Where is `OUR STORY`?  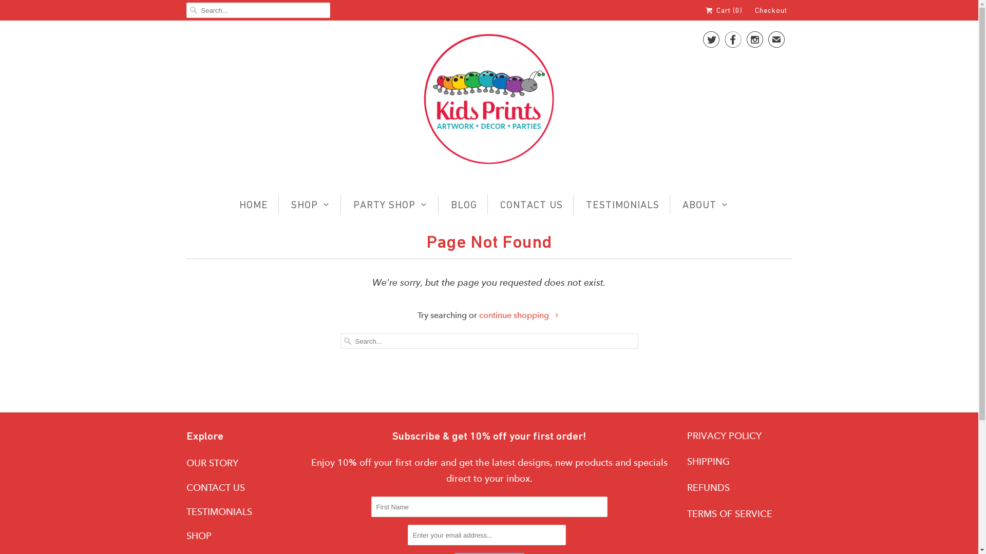
OUR STORY is located at coordinates (212, 463).